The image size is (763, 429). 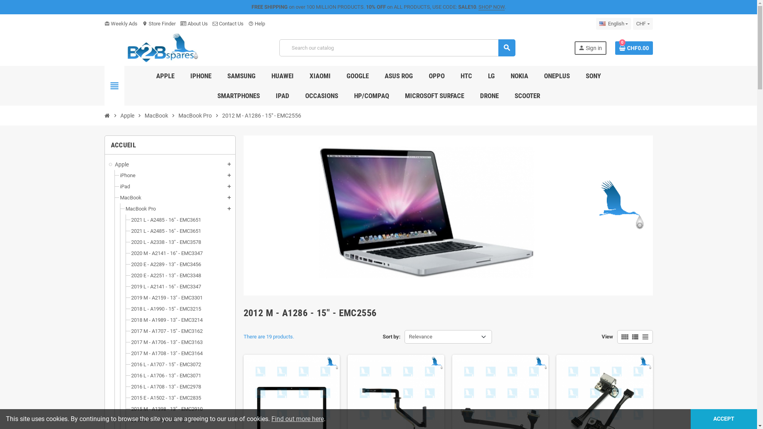 What do you see at coordinates (131, 198) in the screenshot?
I see `MacBook` at bounding box center [131, 198].